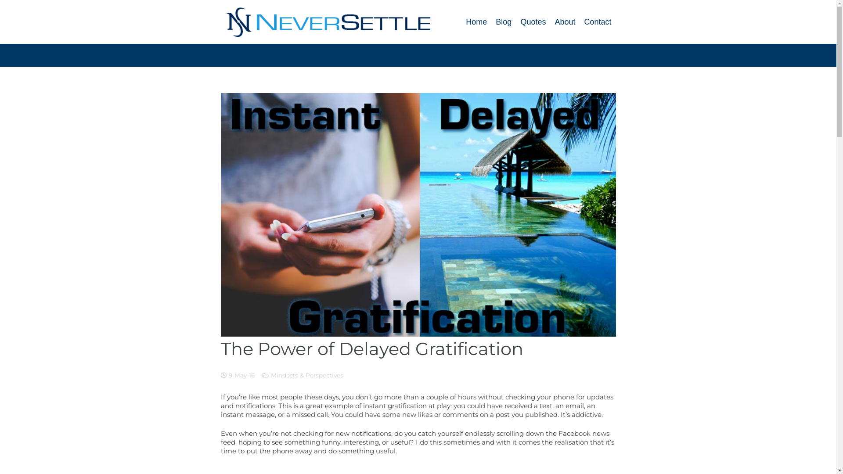  I want to click on Contact, so click(598, 22).